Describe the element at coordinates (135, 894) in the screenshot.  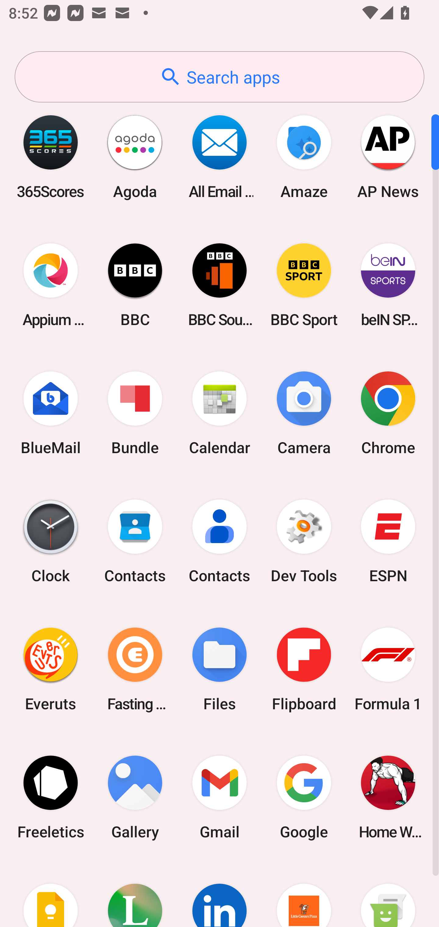
I see `Lifesum` at that location.